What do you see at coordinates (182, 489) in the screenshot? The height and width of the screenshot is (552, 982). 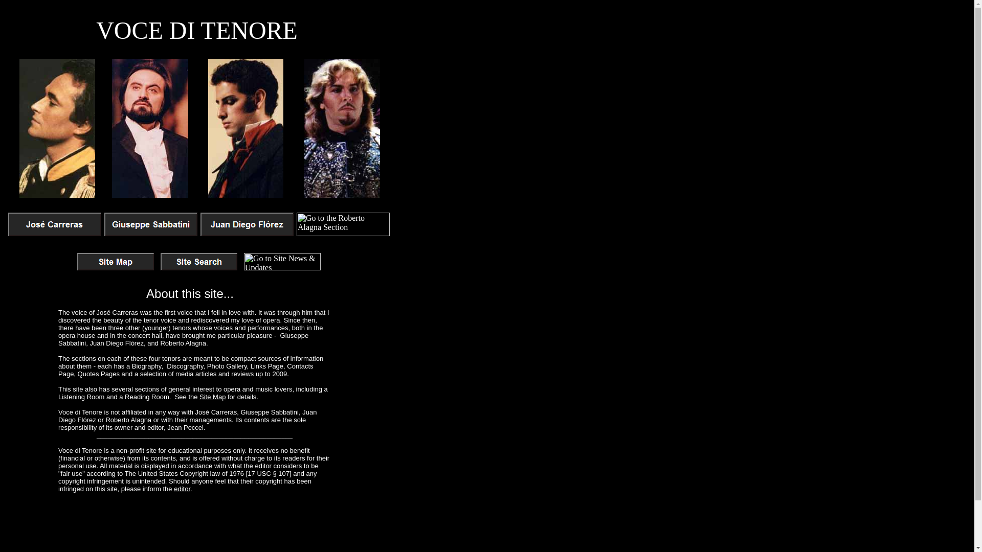 I see `editor` at bounding box center [182, 489].